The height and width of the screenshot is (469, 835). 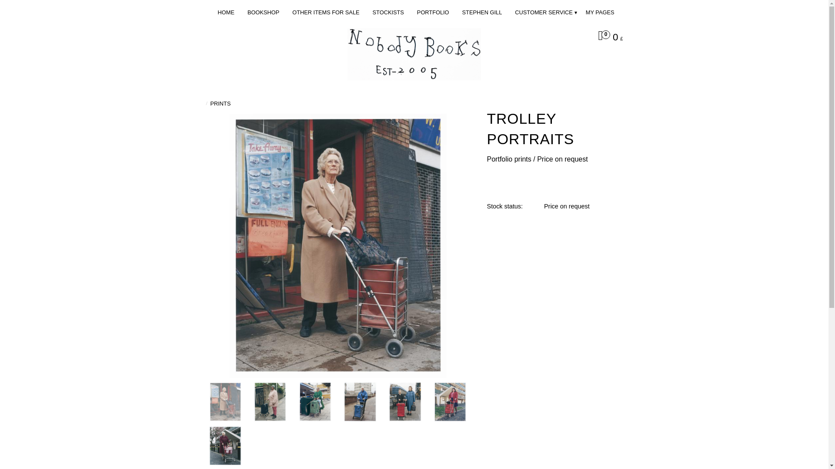 I want to click on BOOKSHOP, so click(x=265, y=12).